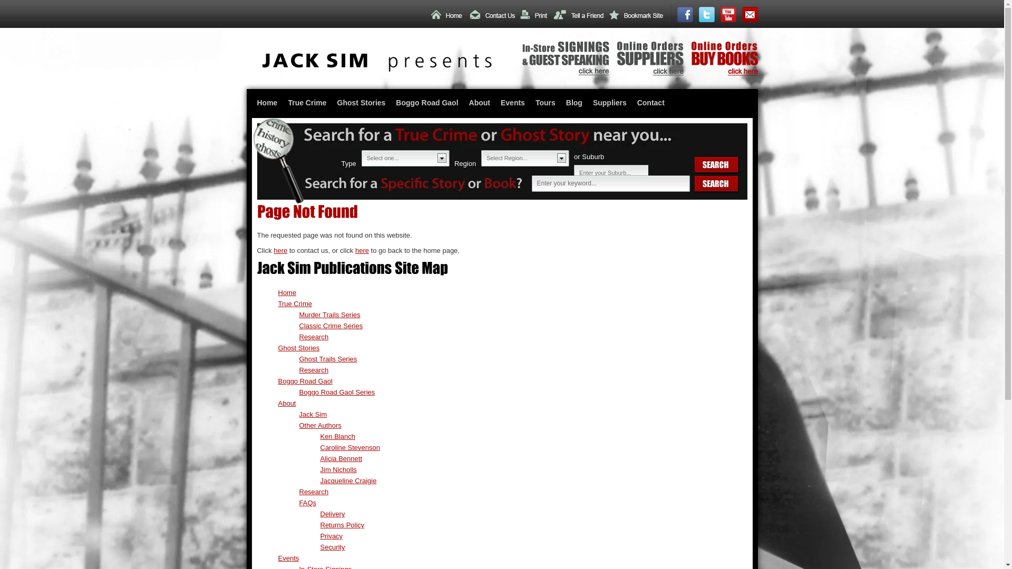 This screenshot has width=1012, height=569. What do you see at coordinates (717, 165) in the screenshot?
I see `Search` at bounding box center [717, 165].